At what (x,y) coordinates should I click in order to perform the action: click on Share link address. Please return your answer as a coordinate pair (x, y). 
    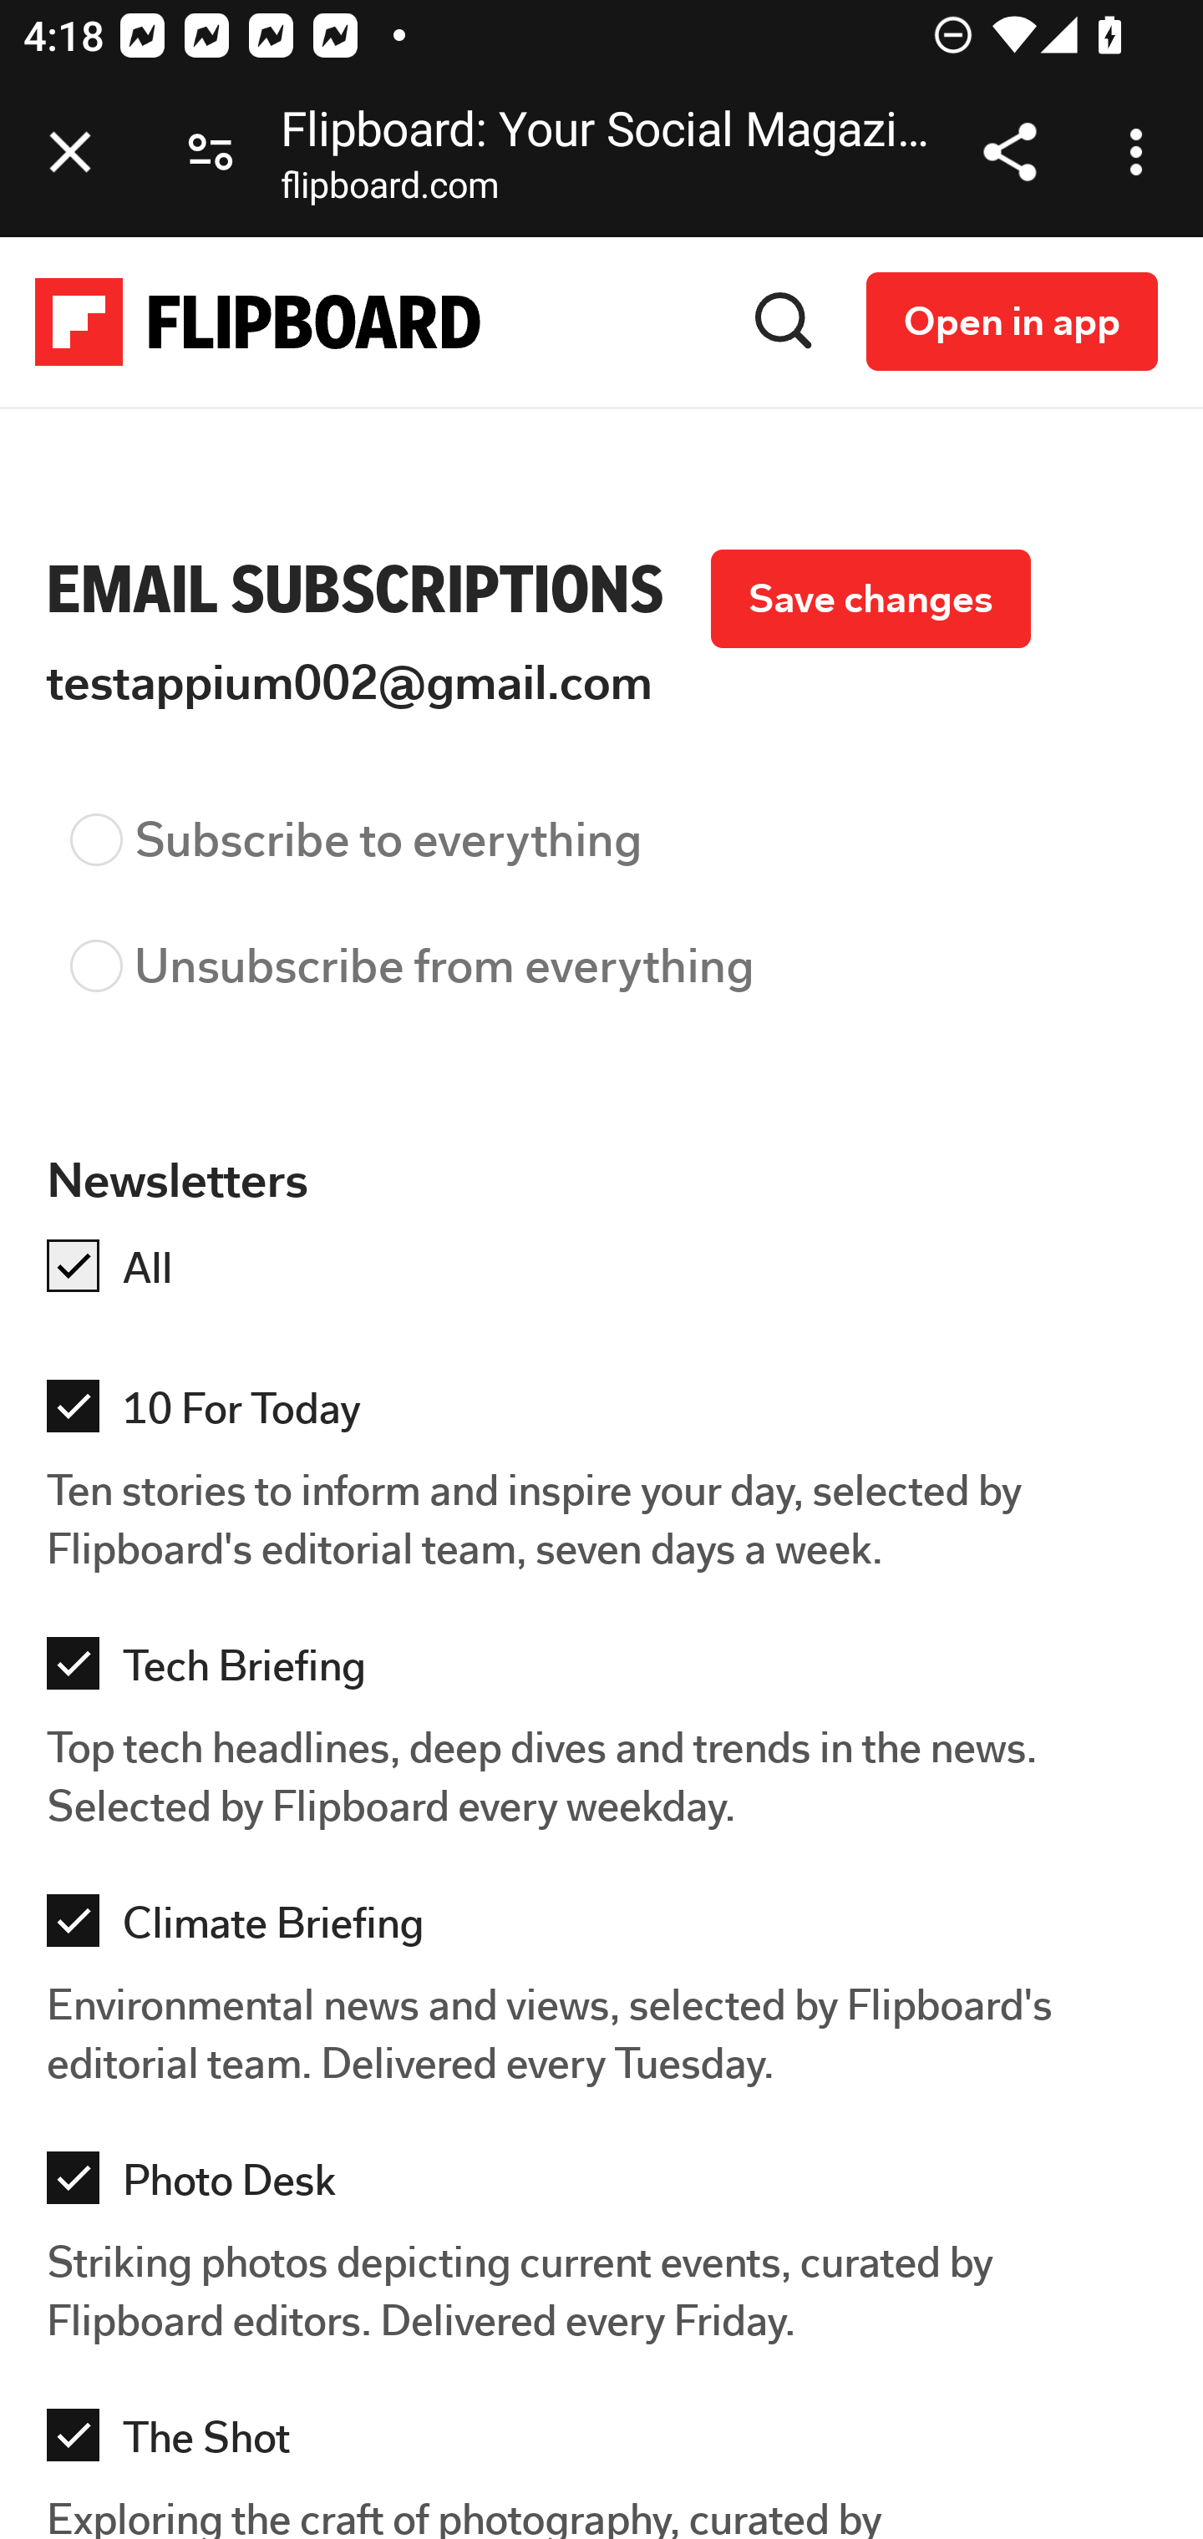
    Looking at the image, I should click on (1009, 152).